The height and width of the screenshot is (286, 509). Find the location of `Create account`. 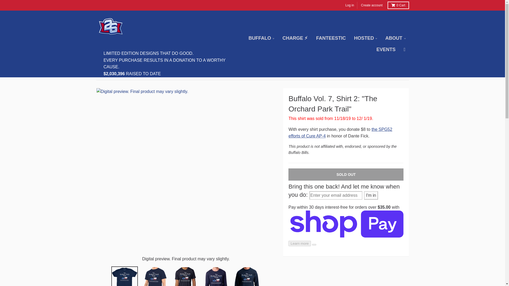

Create account is located at coordinates (372, 5).